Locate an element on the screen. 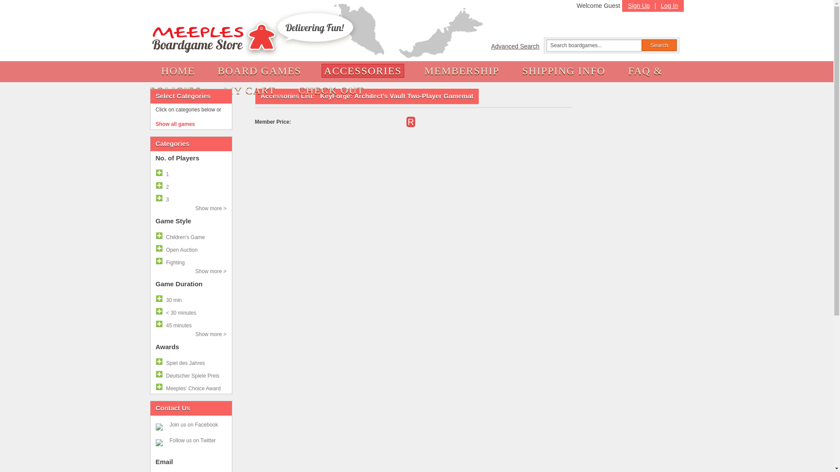  2 is located at coordinates (191, 185).